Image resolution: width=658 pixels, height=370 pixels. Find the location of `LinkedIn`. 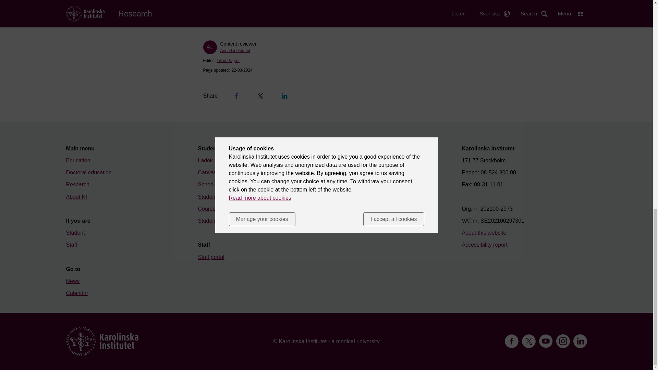

LinkedIn is located at coordinates (284, 96).